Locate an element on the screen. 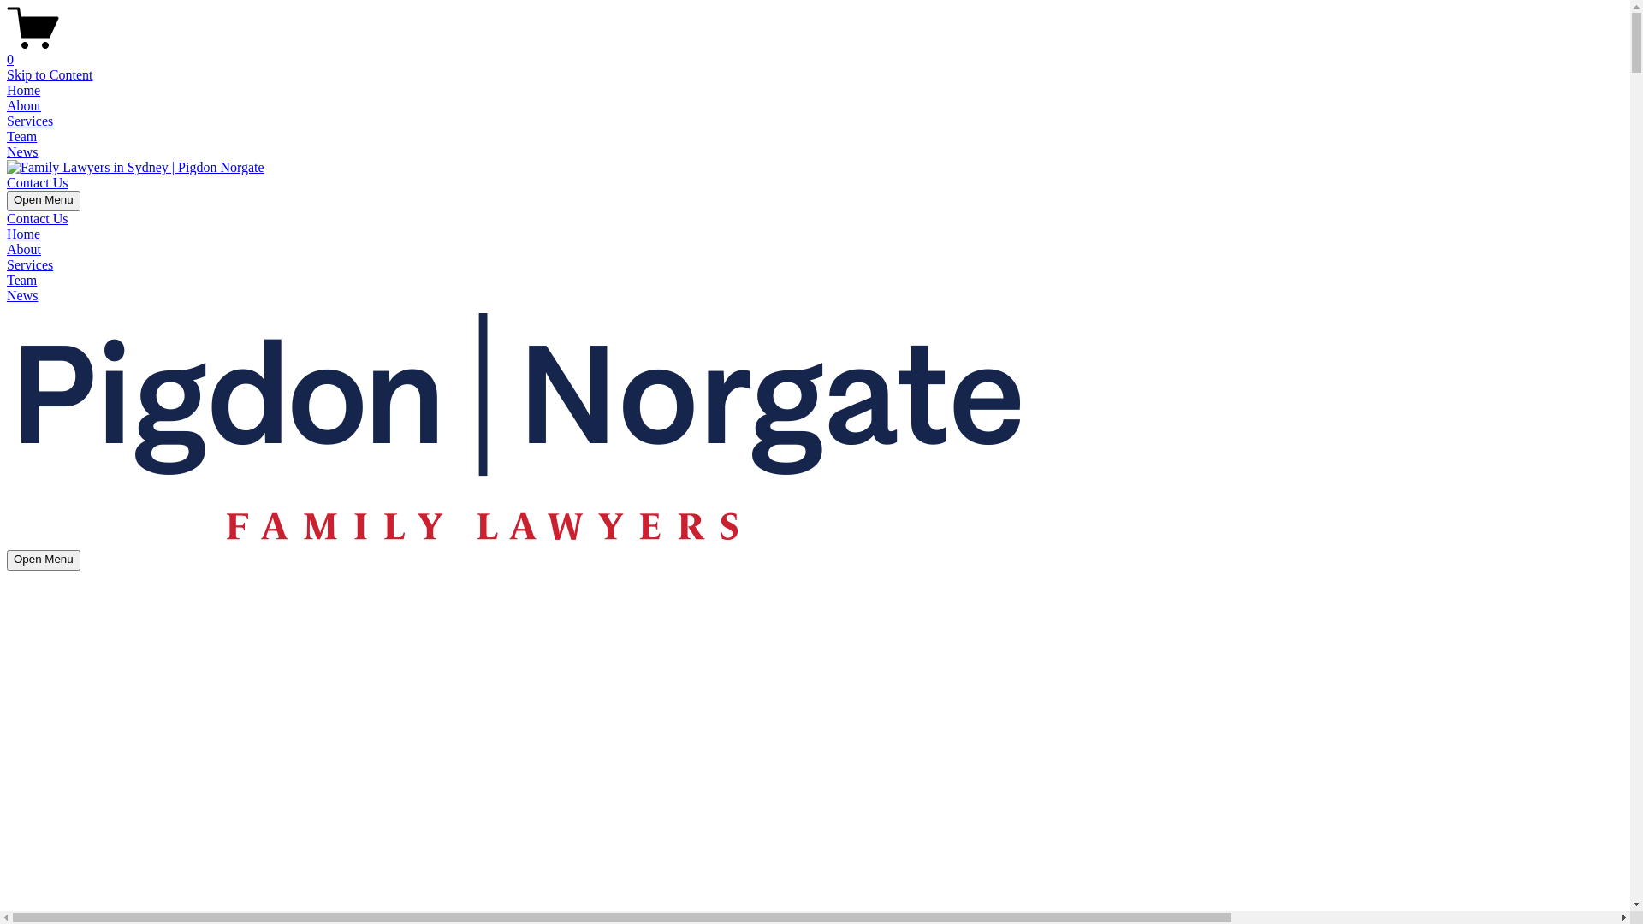  Contact Us is located at coordinates (38, 183).